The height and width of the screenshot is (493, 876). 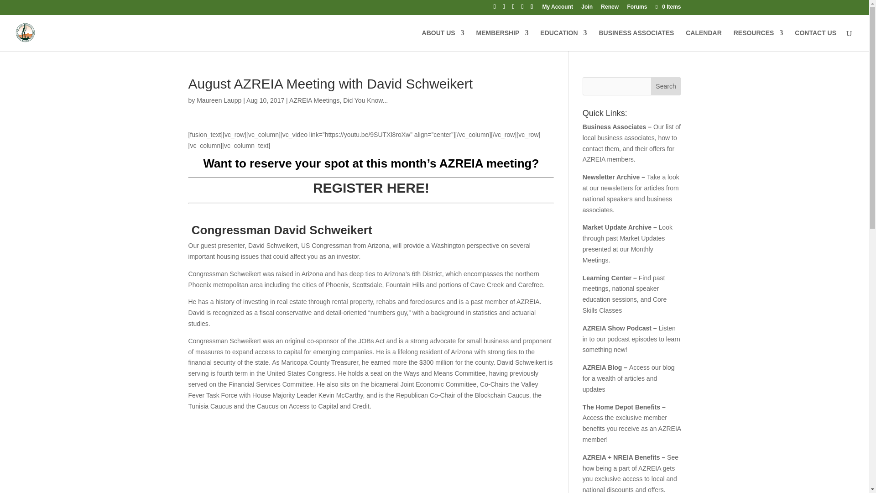 I want to click on BUSINESS ASSOCIATES, so click(x=636, y=40).